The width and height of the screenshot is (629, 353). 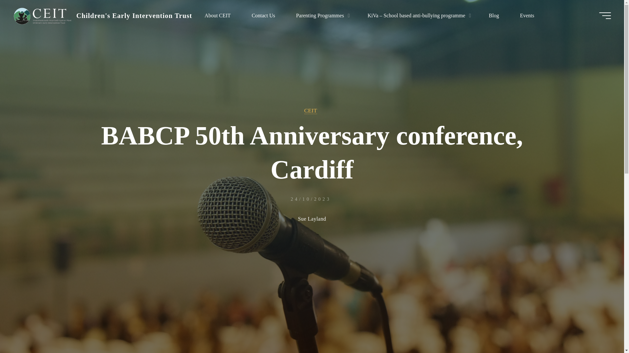 What do you see at coordinates (312, 219) in the screenshot?
I see `View all posts by Sue Layland` at bounding box center [312, 219].